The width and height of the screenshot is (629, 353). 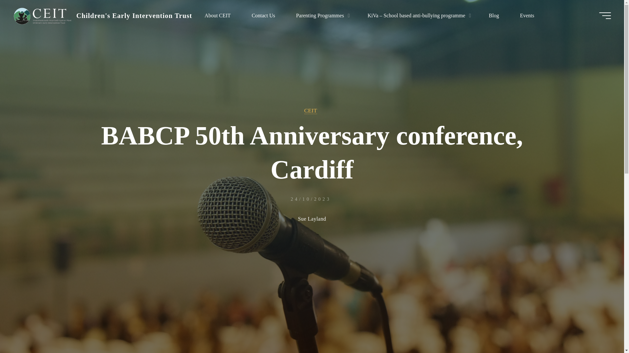 What do you see at coordinates (312, 219) in the screenshot?
I see `View all posts by Sue Layland` at bounding box center [312, 219].